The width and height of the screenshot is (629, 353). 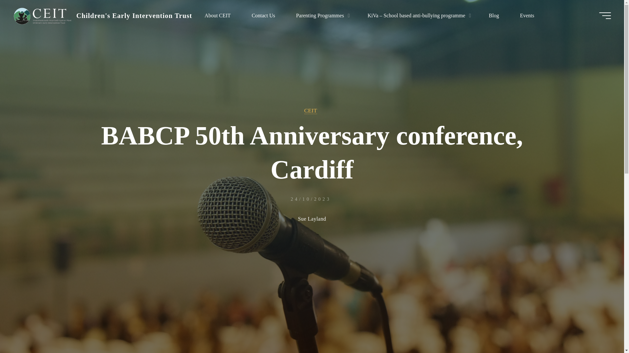 What do you see at coordinates (312, 219) in the screenshot?
I see `View all posts by Sue Layland` at bounding box center [312, 219].